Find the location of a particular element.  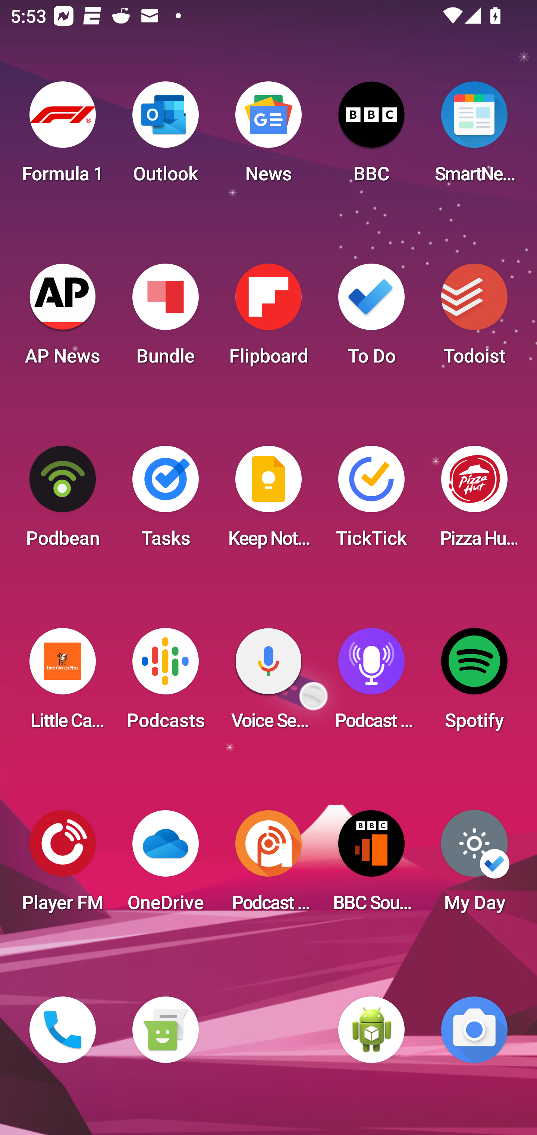

Messaging is located at coordinates (165, 1030).